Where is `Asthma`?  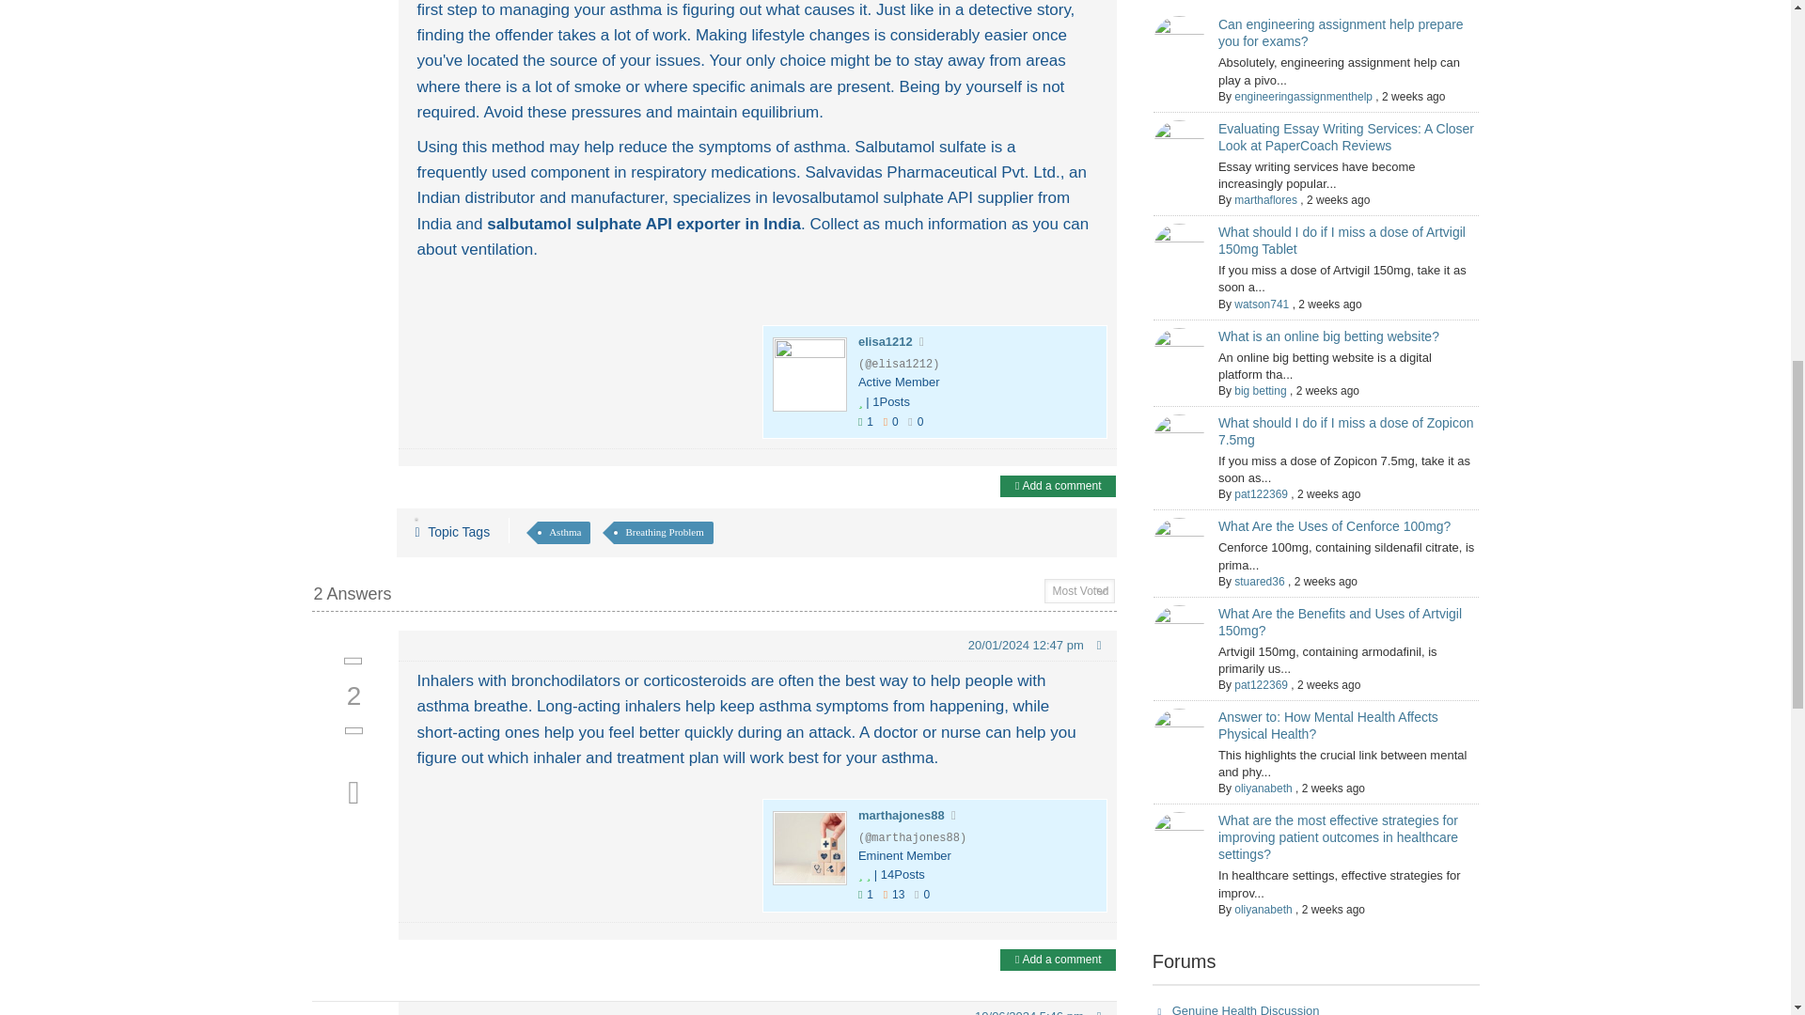 Asthma is located at coordinates (564, 532).